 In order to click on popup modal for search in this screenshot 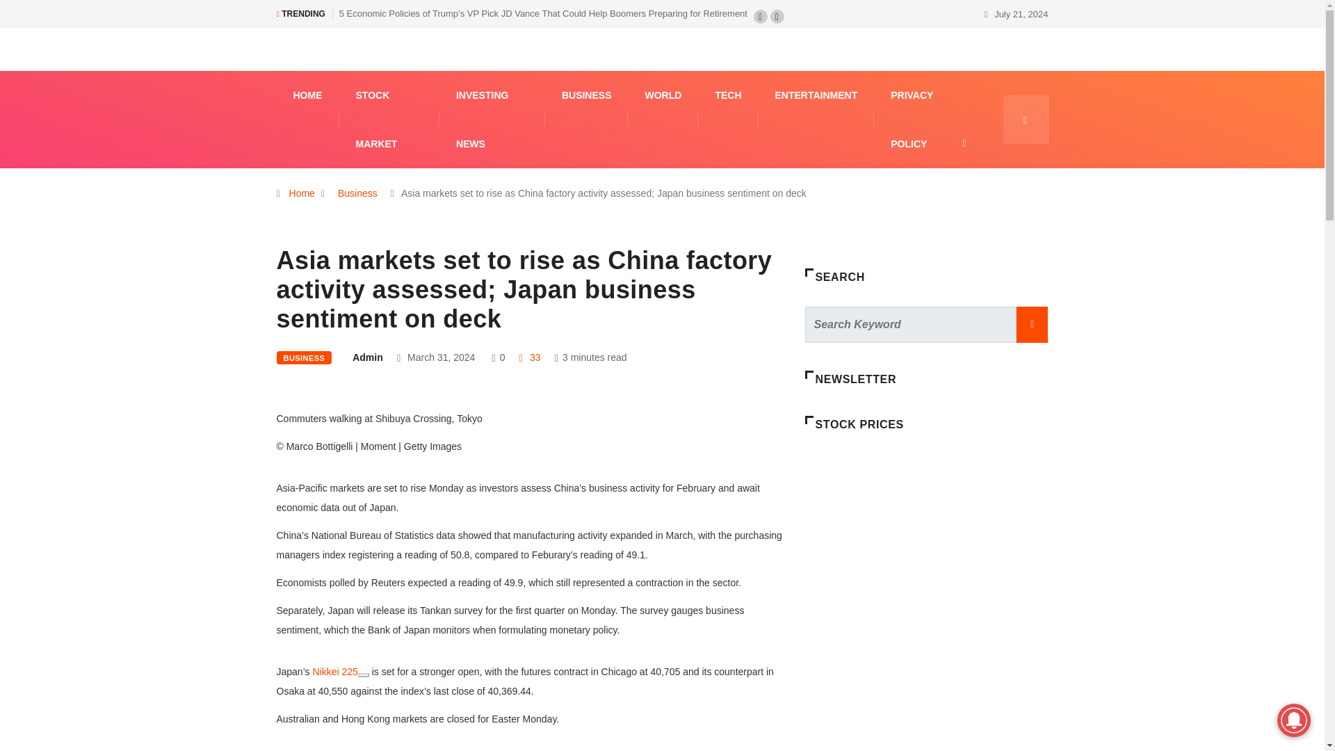, I will do `click(1025, 120)`.